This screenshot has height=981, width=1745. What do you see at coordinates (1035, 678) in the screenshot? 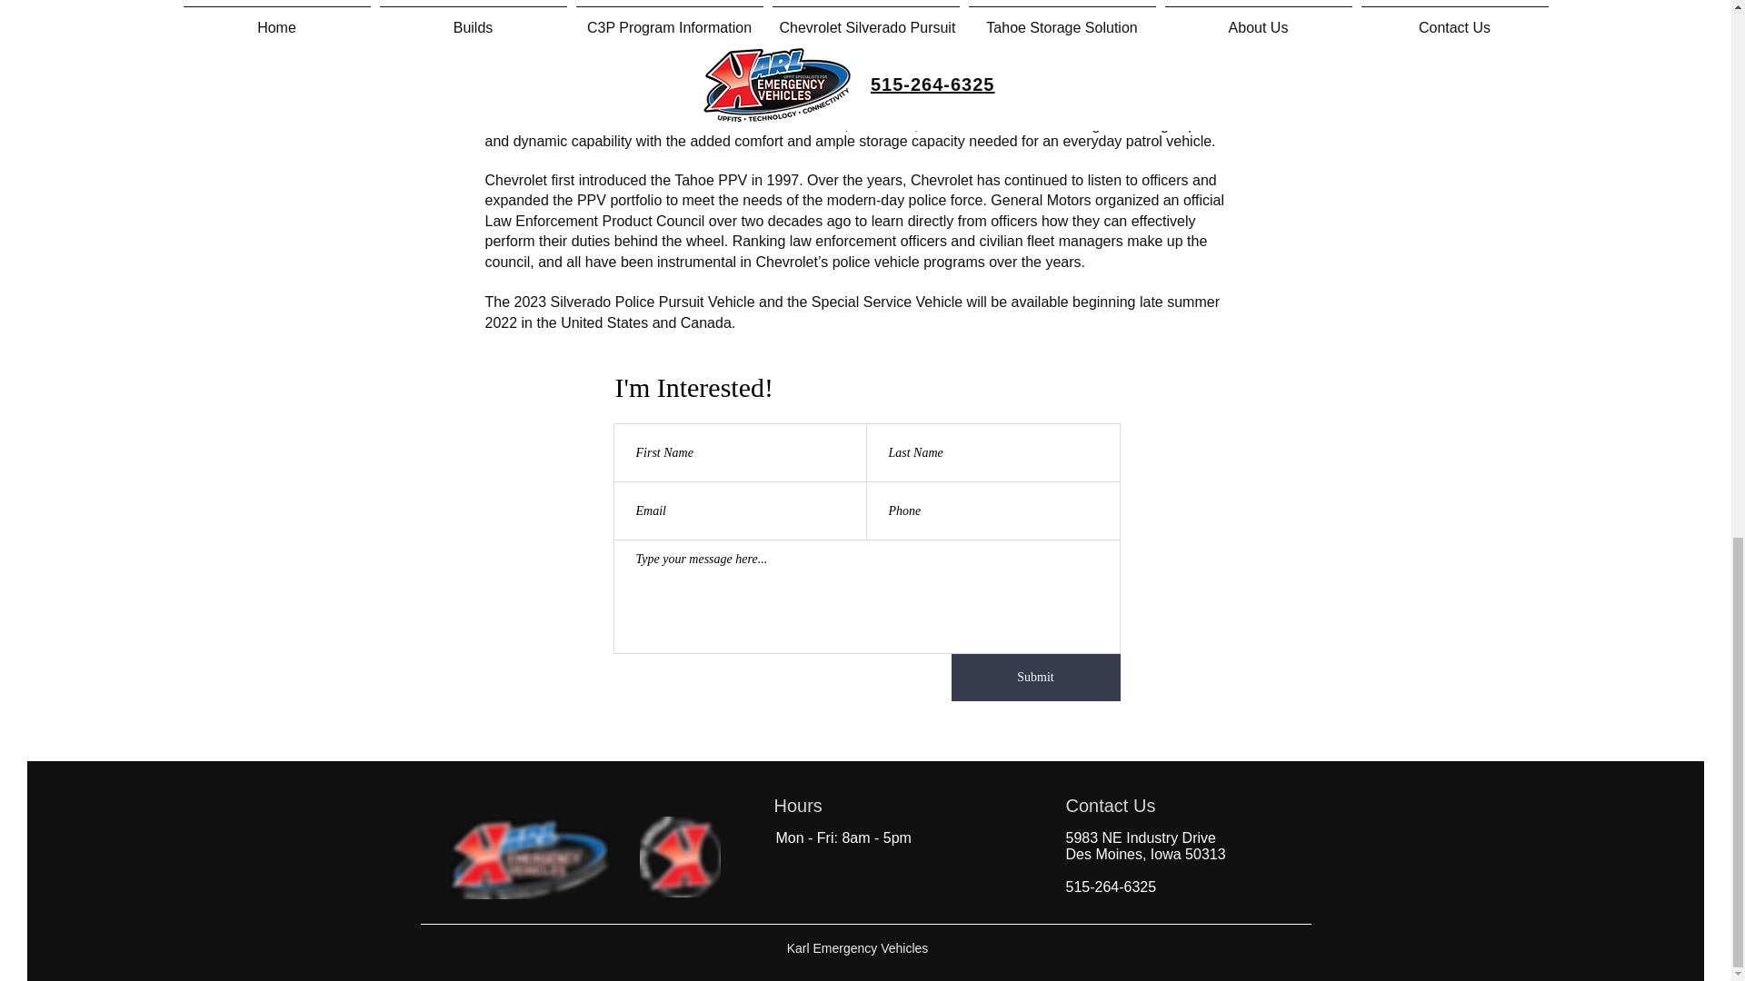
I see `Submit` at bounding box center [1035, 678].